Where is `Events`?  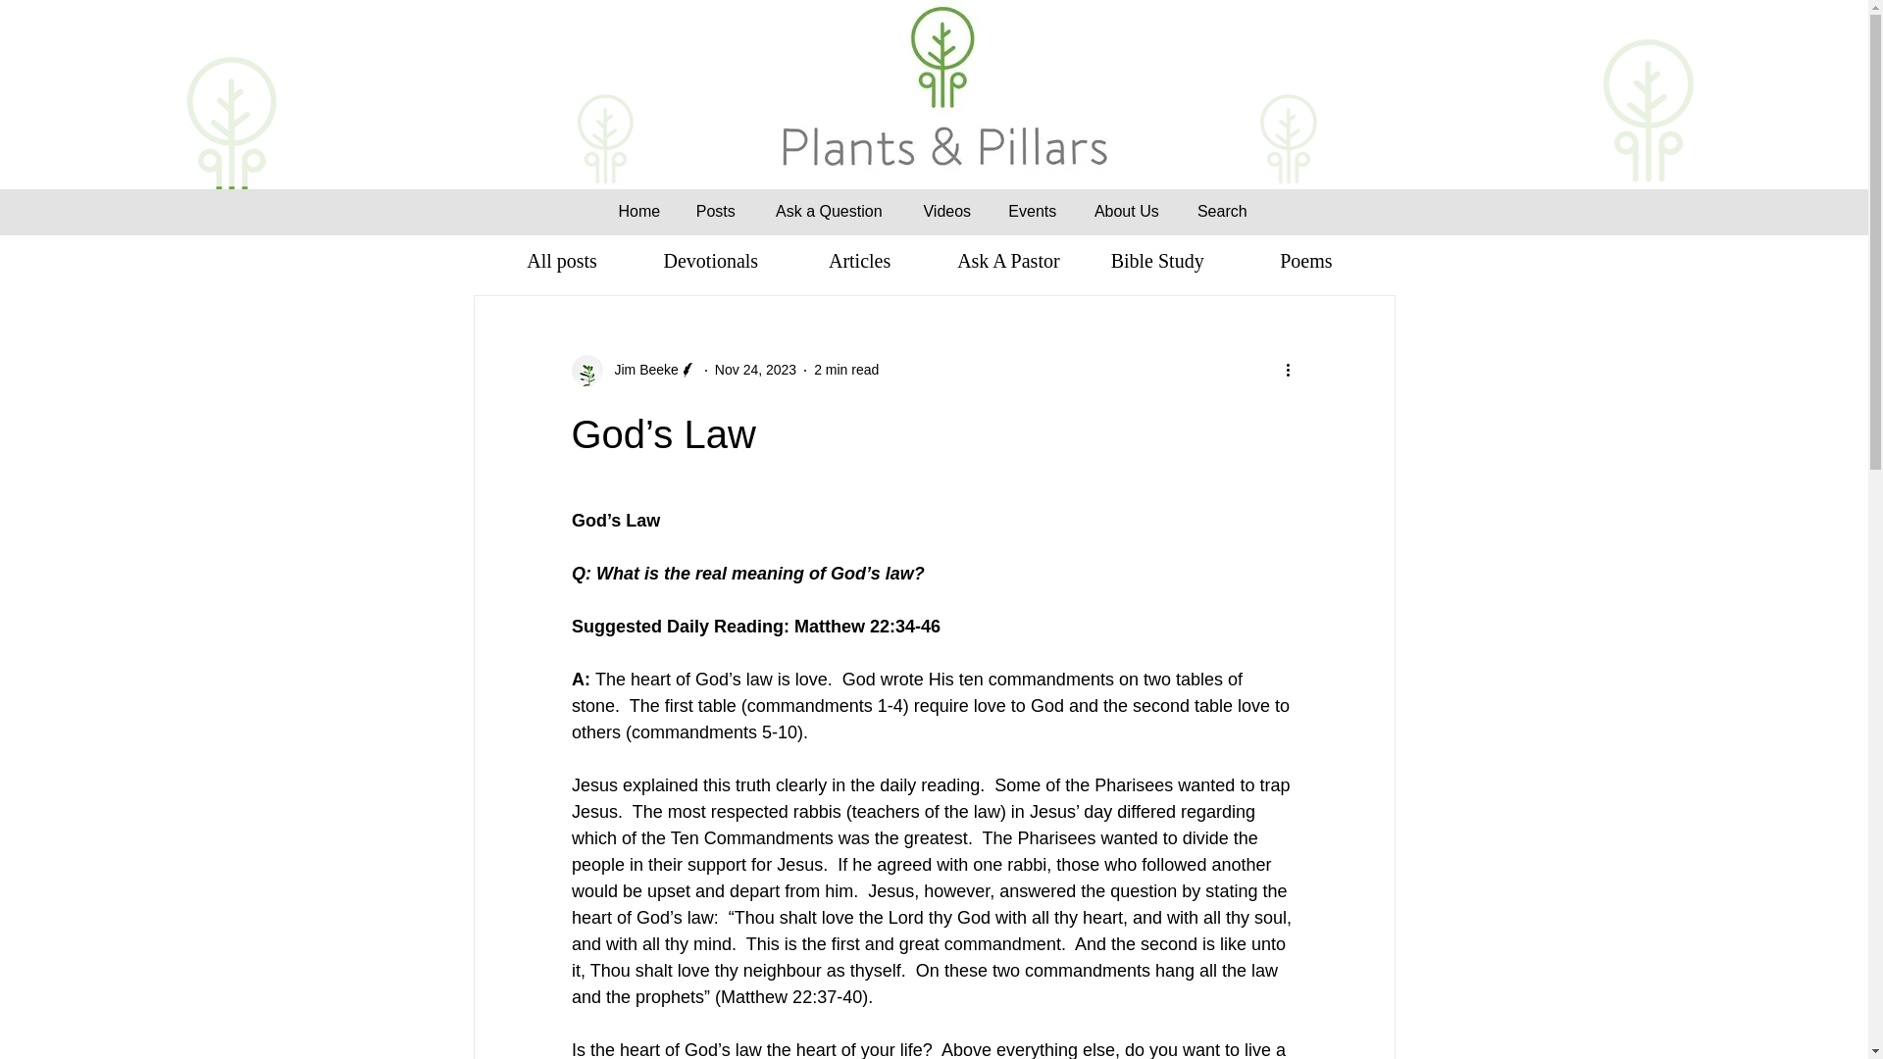 Events is located at coordinates (1032, 211).